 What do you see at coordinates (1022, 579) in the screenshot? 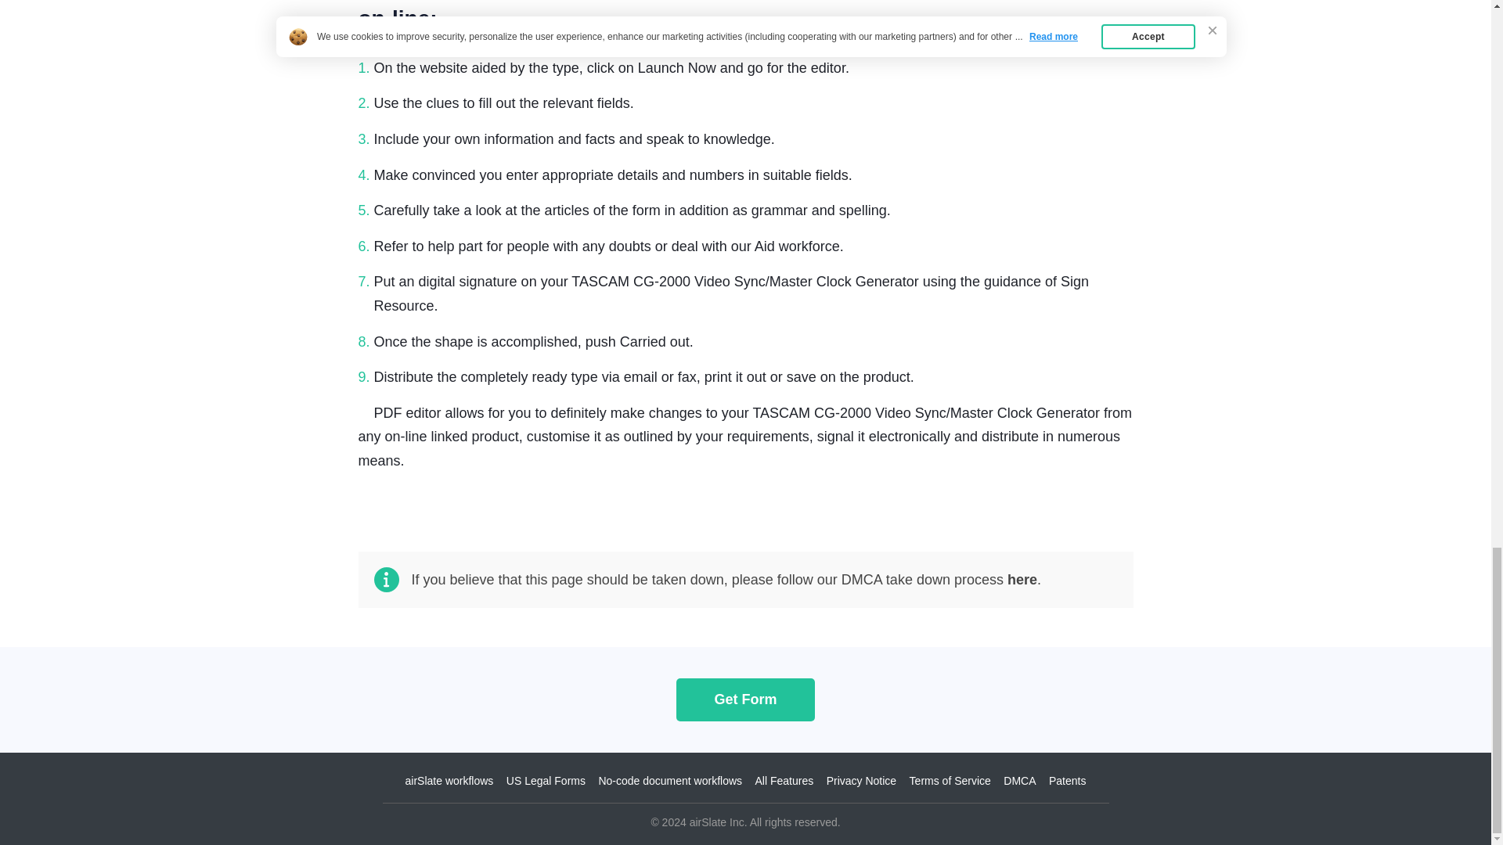
I see `here` at bounding box center [1022, 579].